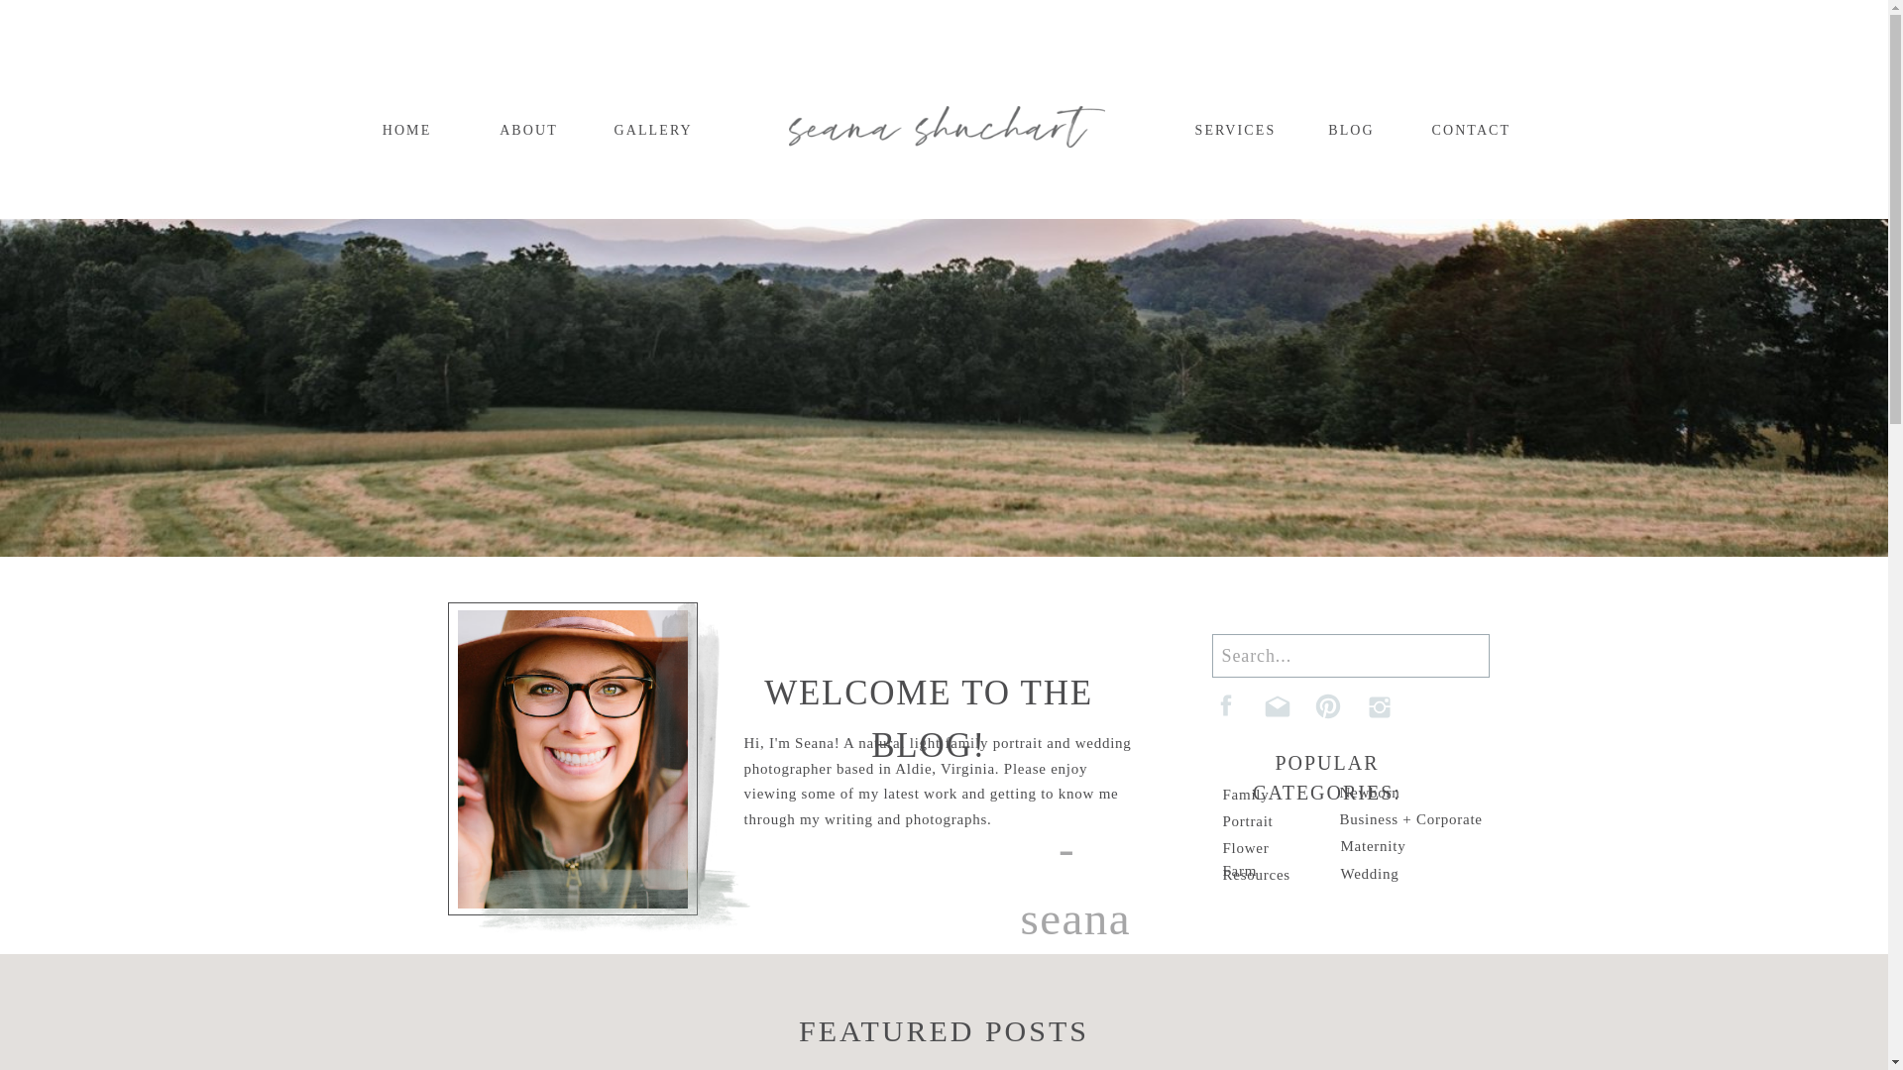 The height and width of the screenshot is (1070, 1903). What do you see at coordinates (527, 129) in the screenshot?
I see `ABOUT` at bounding box center [527, 129].